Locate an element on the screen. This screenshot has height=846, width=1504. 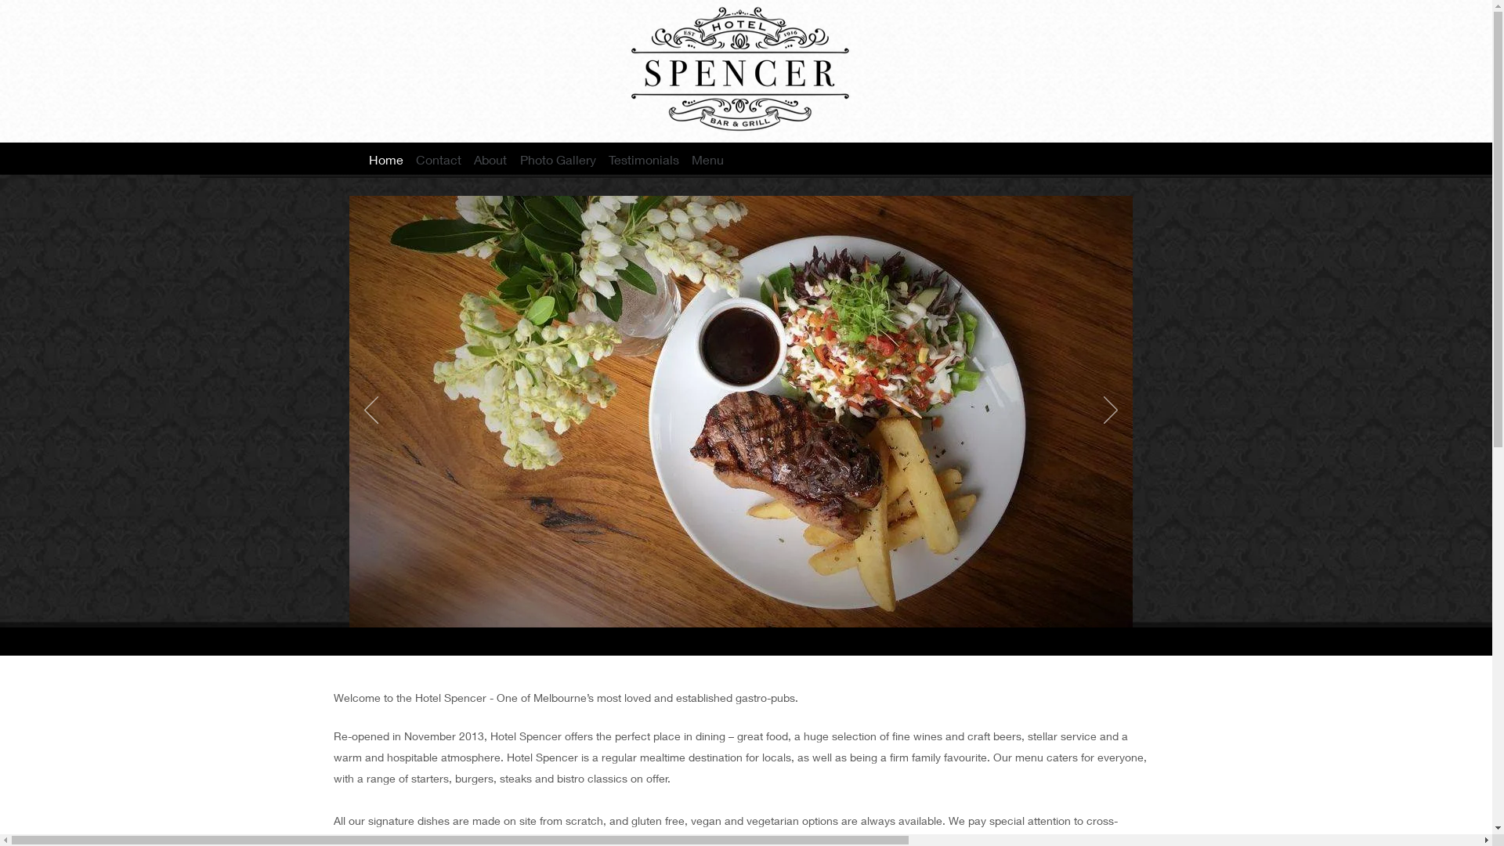
About is located at coordinates (490, 160).